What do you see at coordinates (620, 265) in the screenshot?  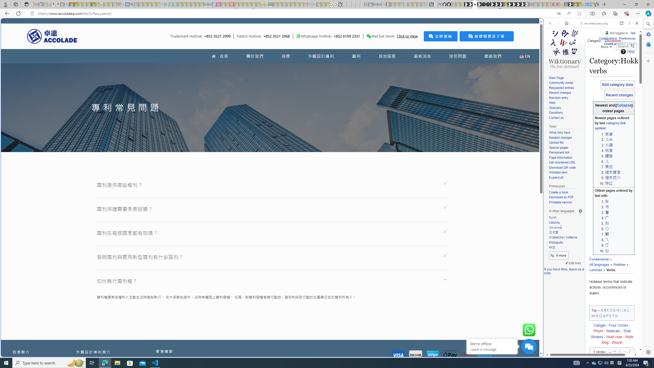 I see `Hokkien` at bounding box center [620, 265].